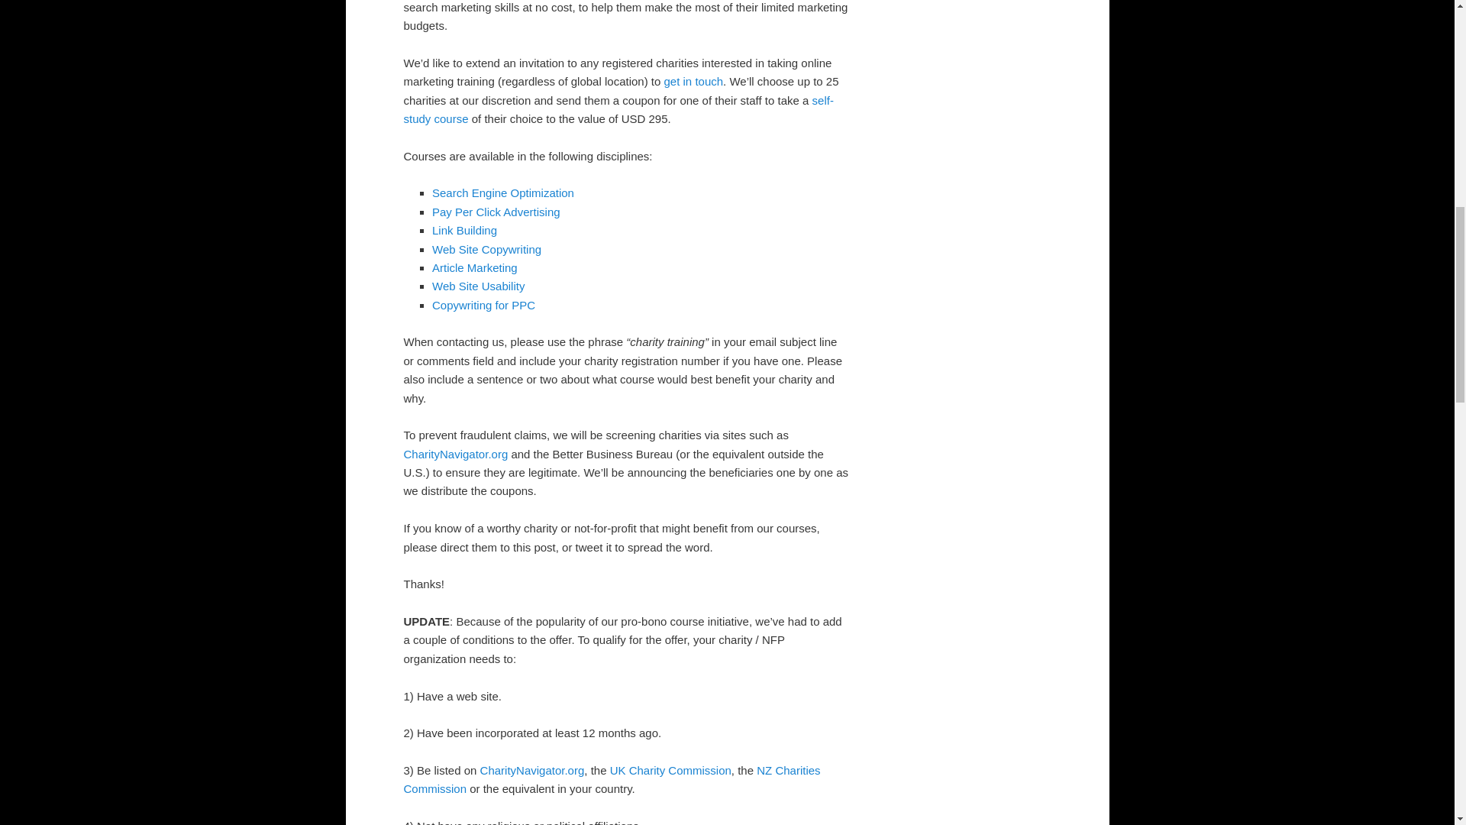  What do you see at coordinates (670, 770) in the screenshot?
I see `UK Charity Commission` at bounding box center [670, 770].